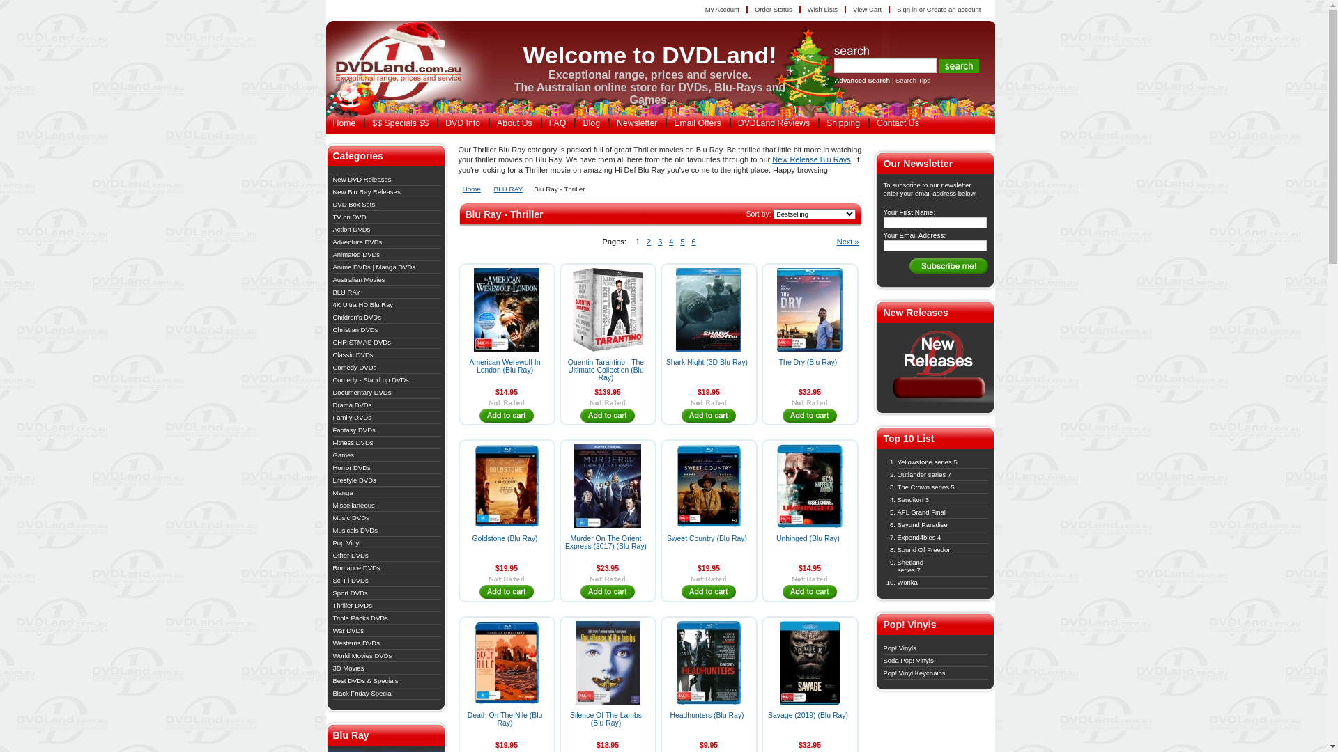 The height and width of the screenshot is (752, 1338). What do you see at coordinates (355, 330) in the screenshot?
I see `Christian DVDs` at bounding box center [355, 330].